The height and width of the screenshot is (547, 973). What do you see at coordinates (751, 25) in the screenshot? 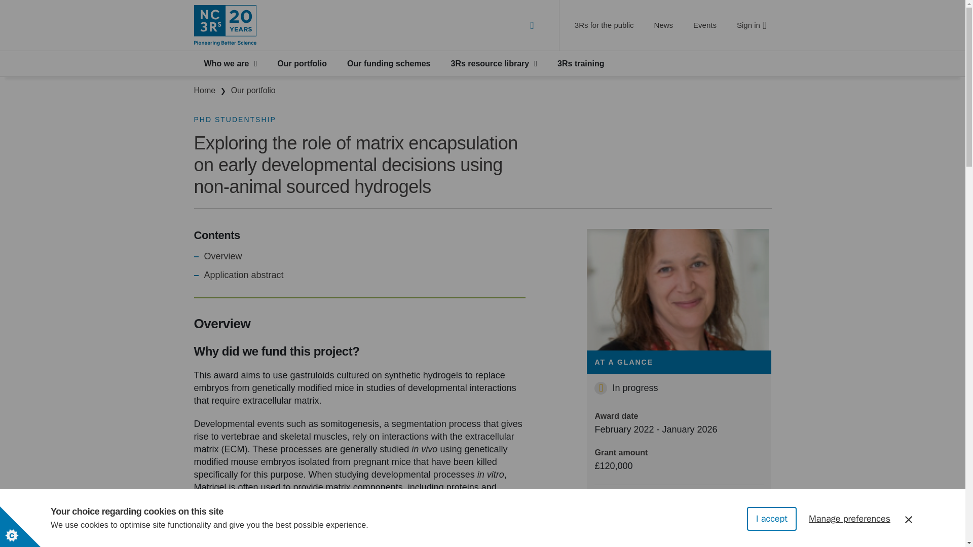
I see `Sign in` at bounding box center [751, 25].